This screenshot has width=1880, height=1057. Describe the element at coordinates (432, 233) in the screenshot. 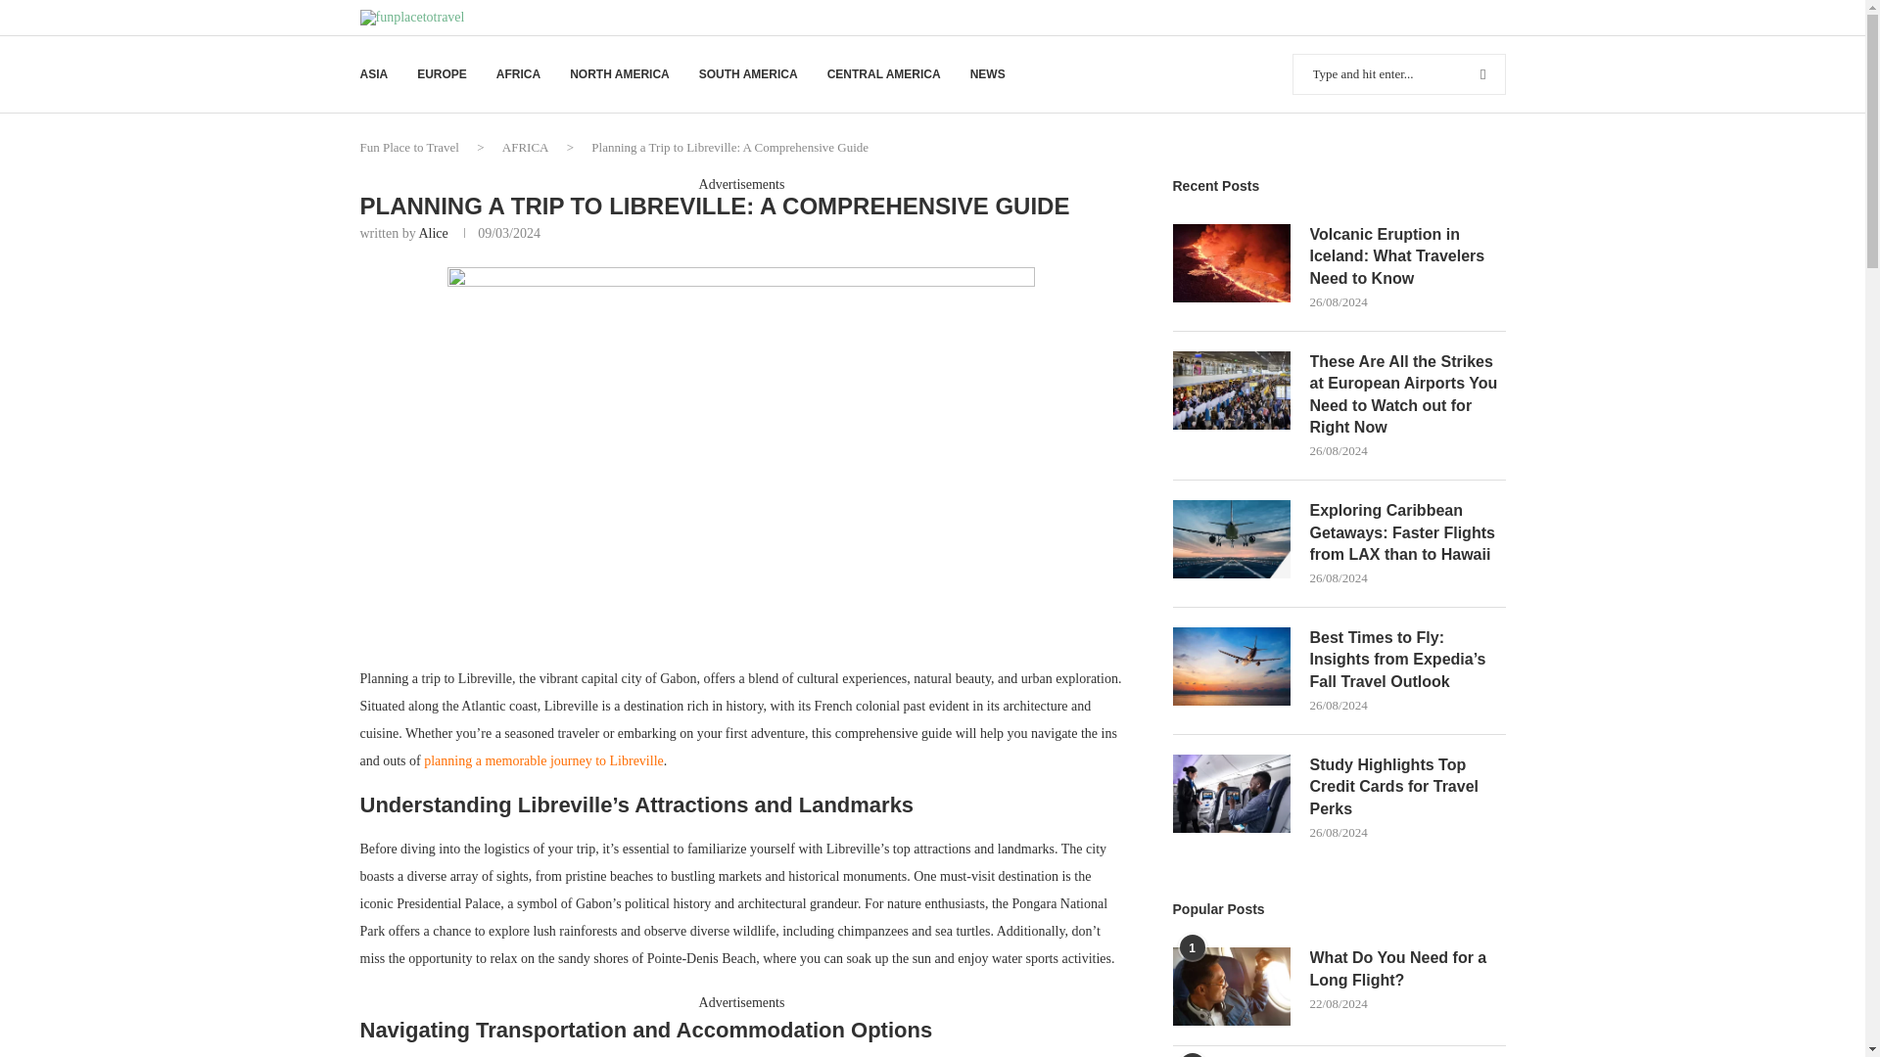

I see `Alice` at that location.